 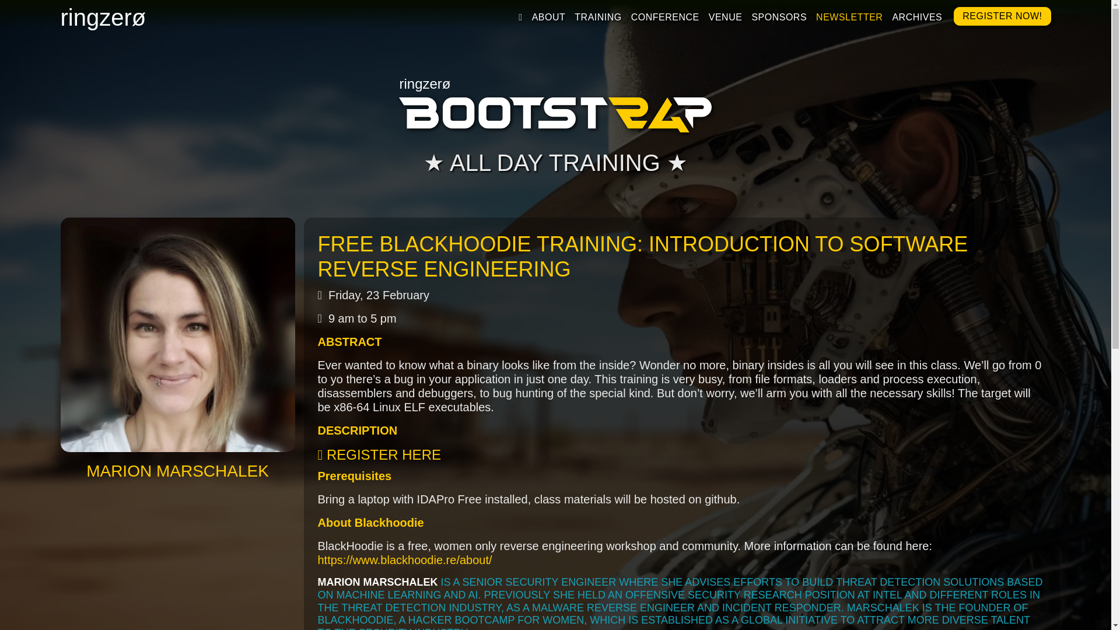 What do you see at coordinates (665, 17) in the screenshot?
I see `Conference` at bounding box center [665, 17].